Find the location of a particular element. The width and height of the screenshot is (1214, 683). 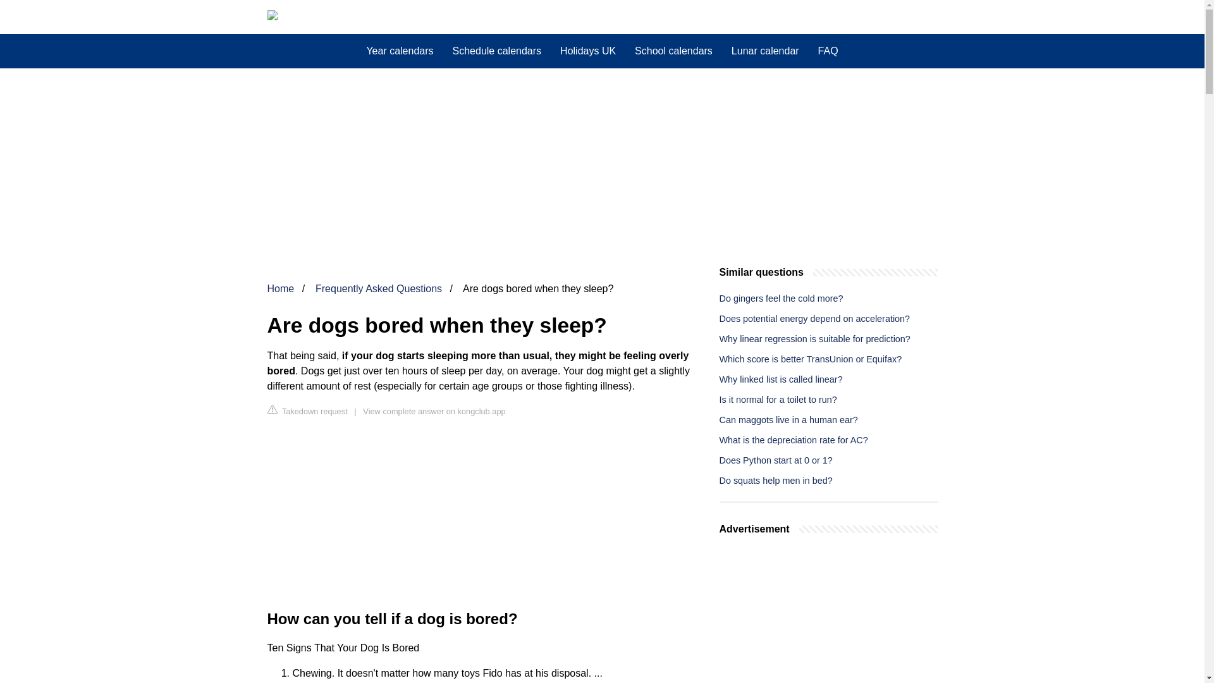

Year calendars is located at coordinates (400, 51).